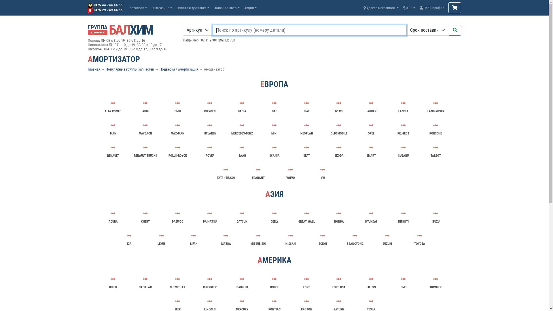 The width and height of the screenshot is (553, 311). What do you see at coordinates (242, 279) in the screenshot?
I see `DAIMLER` at bounding box center [242, 279].